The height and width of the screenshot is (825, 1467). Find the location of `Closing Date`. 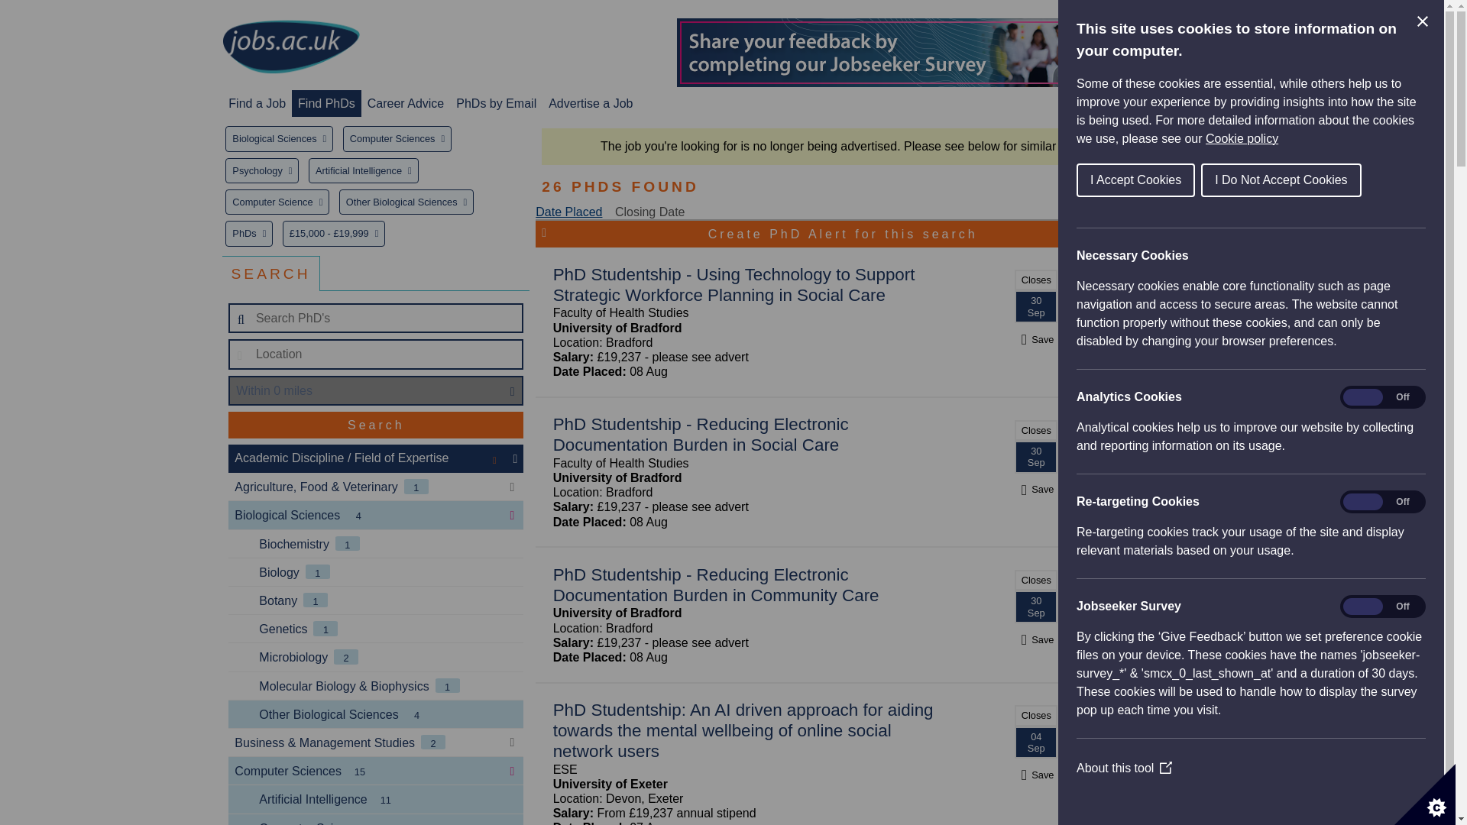

Closing Date is located at coordinates (649, 212).